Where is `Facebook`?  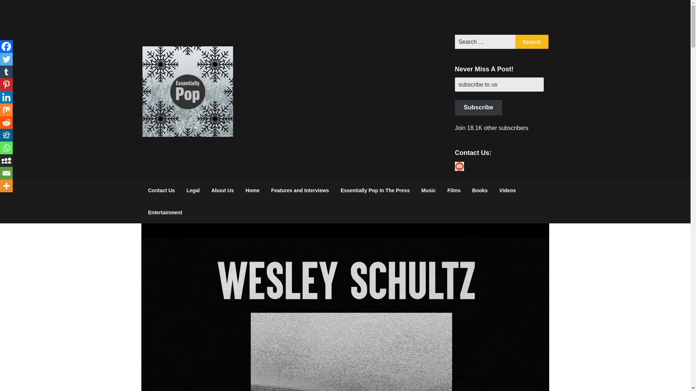
Facebook is located at coordinates (482, 17).